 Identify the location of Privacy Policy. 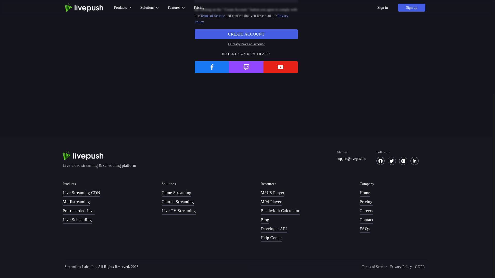
(241, 19).